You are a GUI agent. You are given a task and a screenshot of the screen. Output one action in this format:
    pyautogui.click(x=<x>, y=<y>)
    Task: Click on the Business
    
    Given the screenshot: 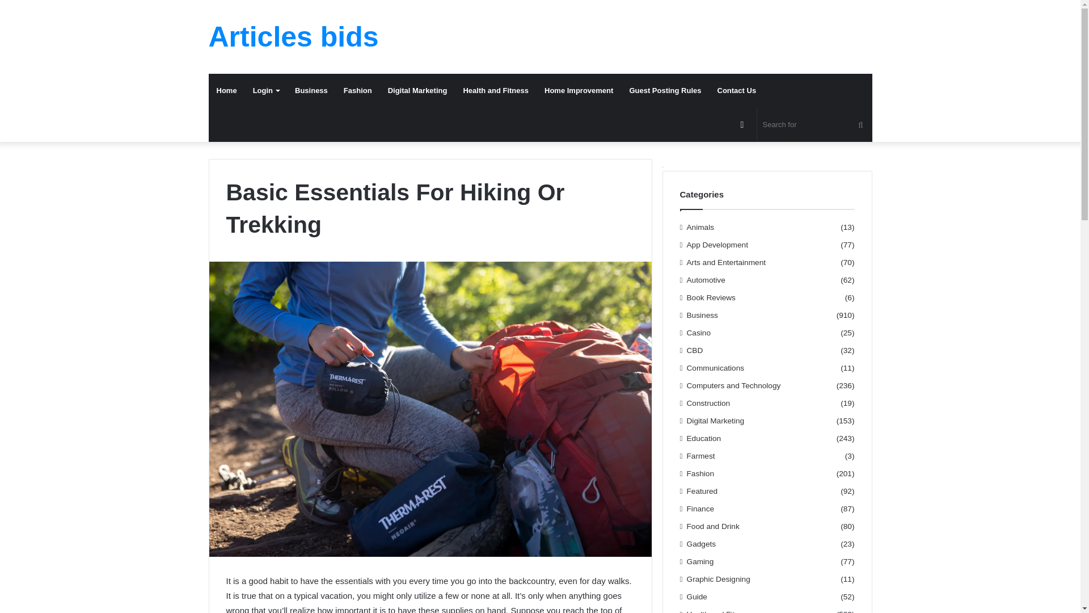 What is the action you would take?
    pyautogui.click(x=702, y=315)
    